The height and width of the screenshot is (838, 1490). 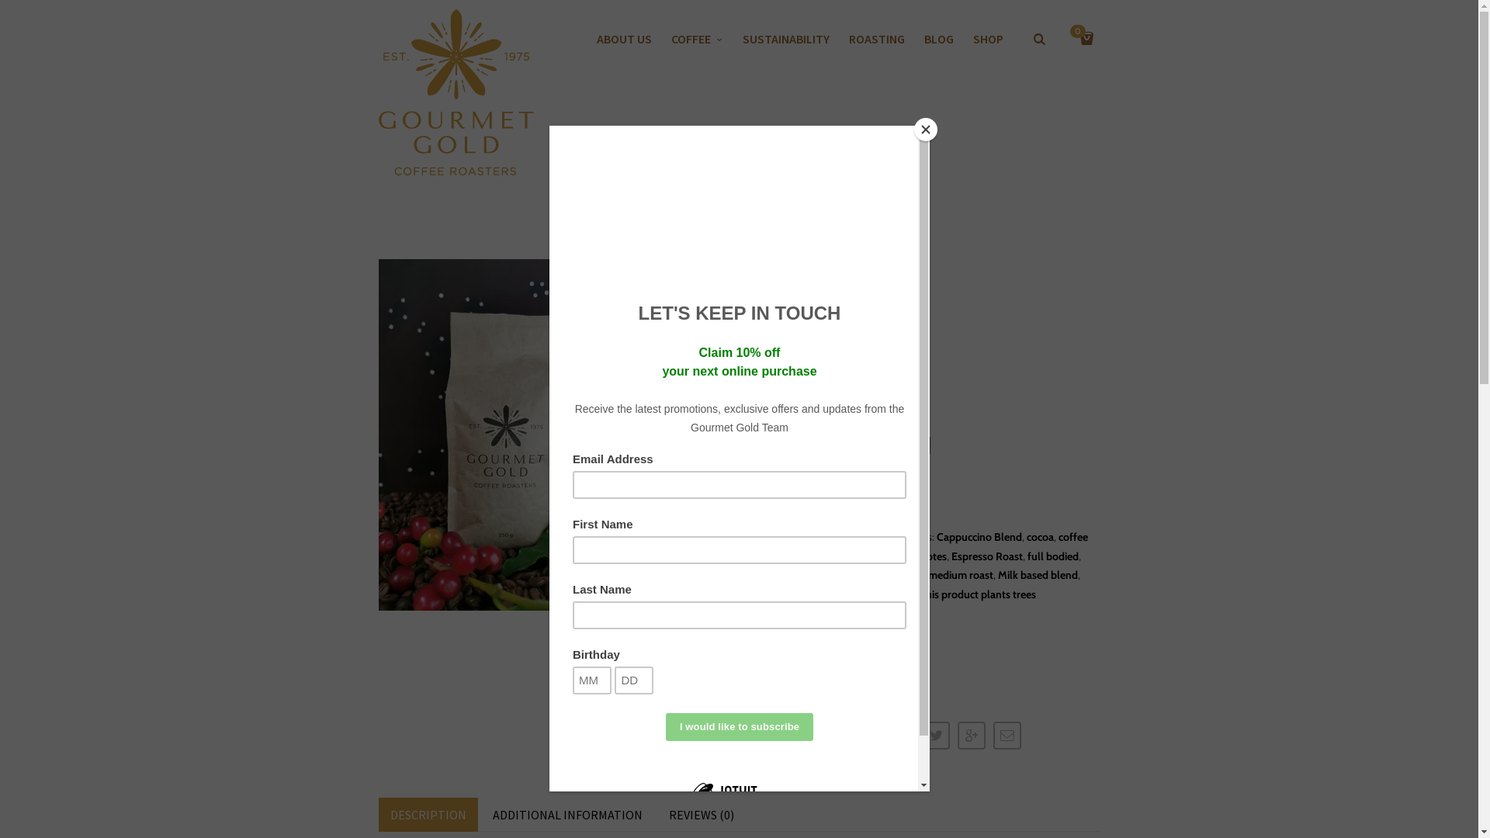 I want to click on 0
Cart, so click(x=1087, y=53).